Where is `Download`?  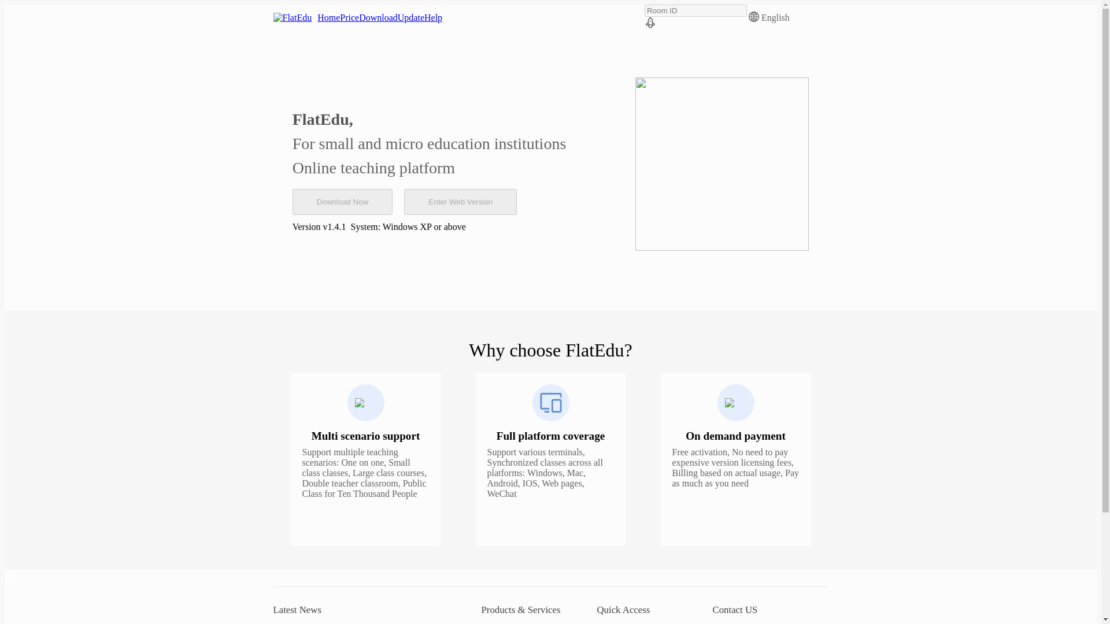
Download is located at coordinates (378, 17).